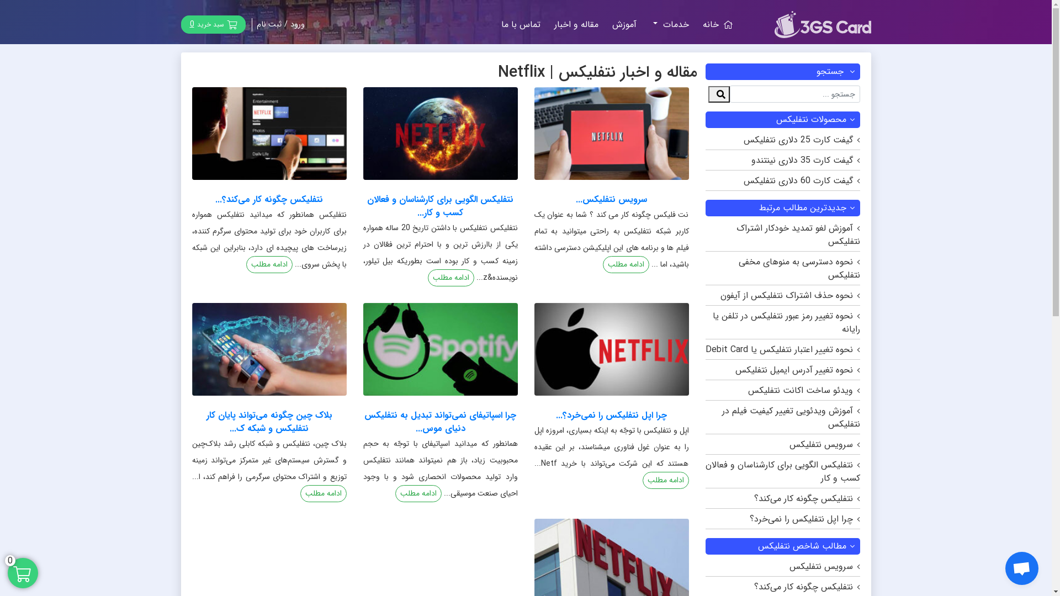  What do you see at coordinates (823, 31) in the screenshot?
I see `3gscard` at bounding box center [823, 31].